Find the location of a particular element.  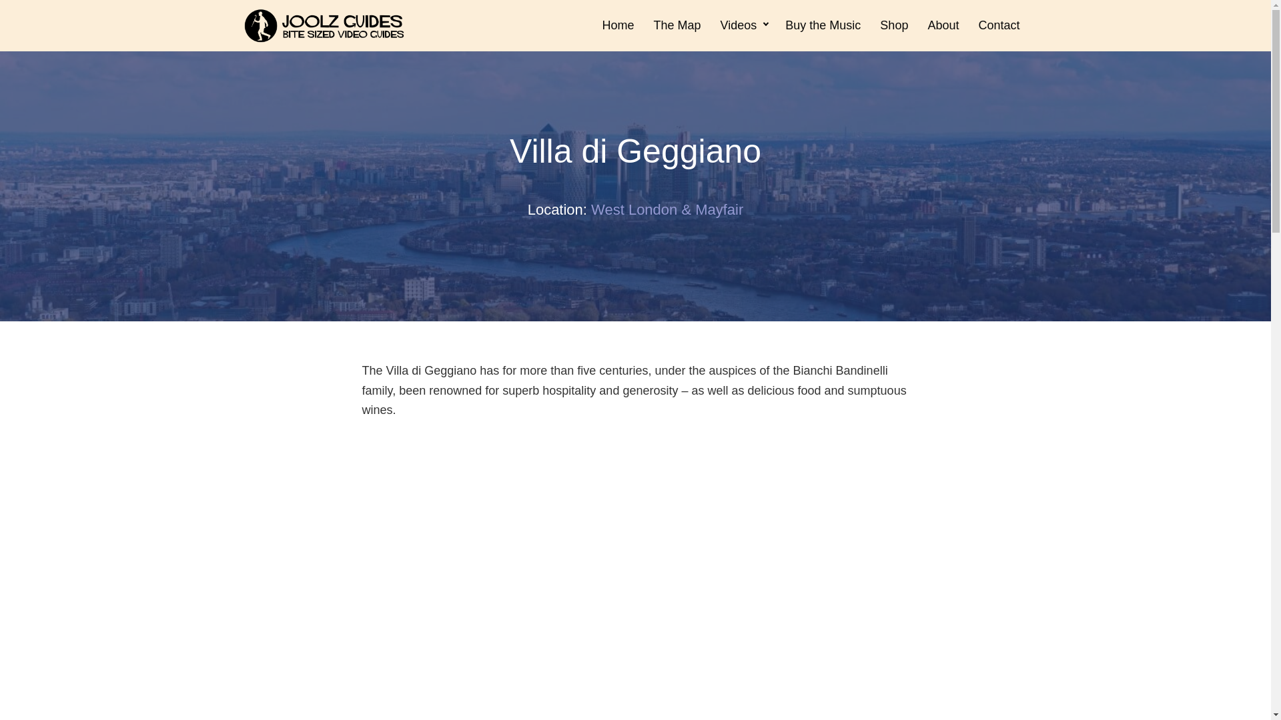

Contact is located at coordinates (998, 25).